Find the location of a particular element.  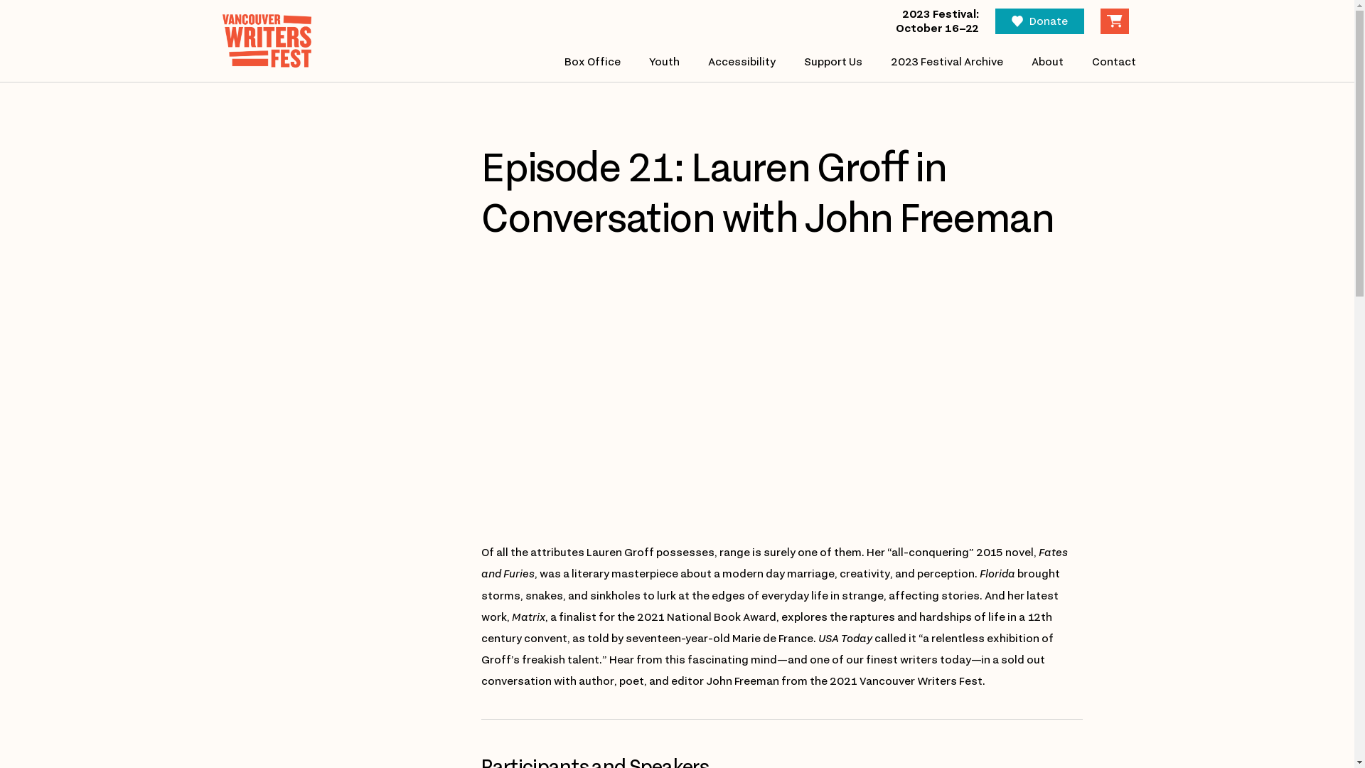

Accessibility is located at coordinates (742, 63).